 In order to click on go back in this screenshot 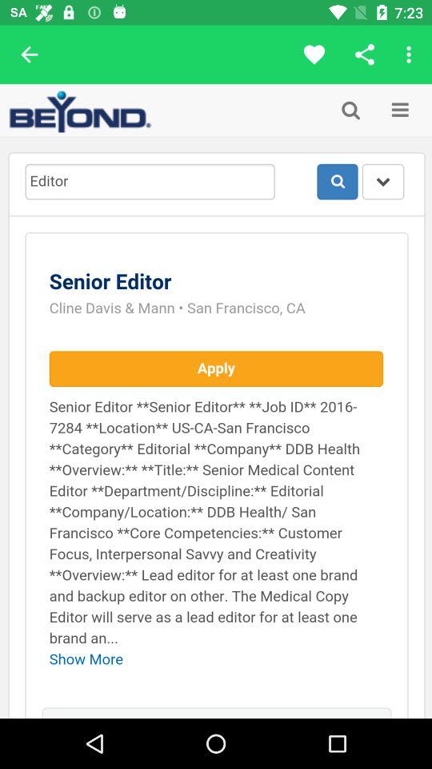, I will do `click(29, 54)`.